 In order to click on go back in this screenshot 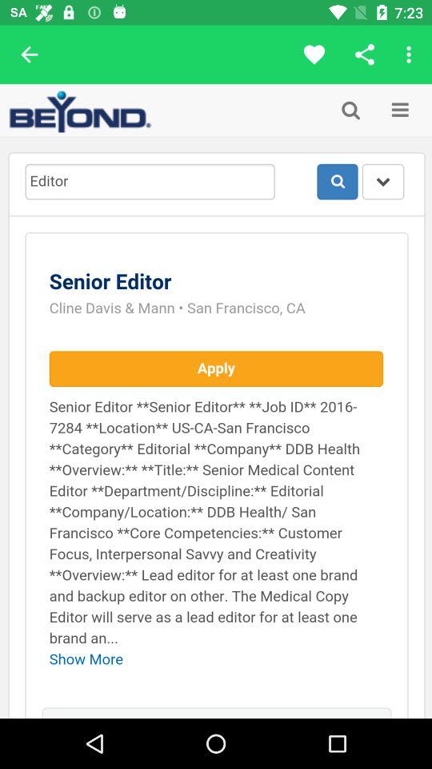, I will do `click(29, 54)`.